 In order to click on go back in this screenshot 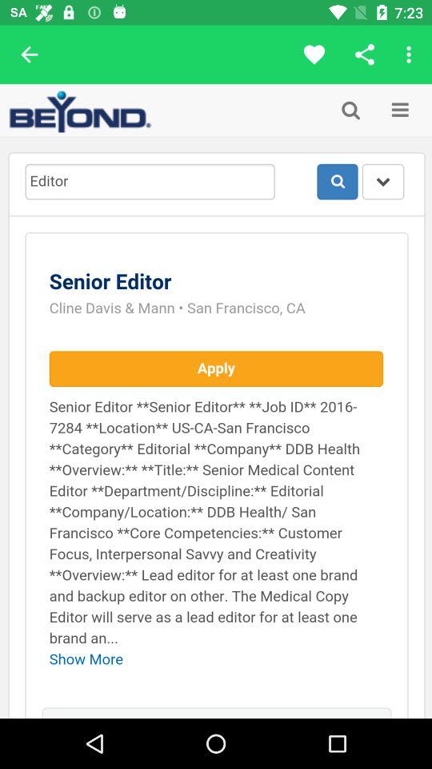, I will do `click(29, 54)`.